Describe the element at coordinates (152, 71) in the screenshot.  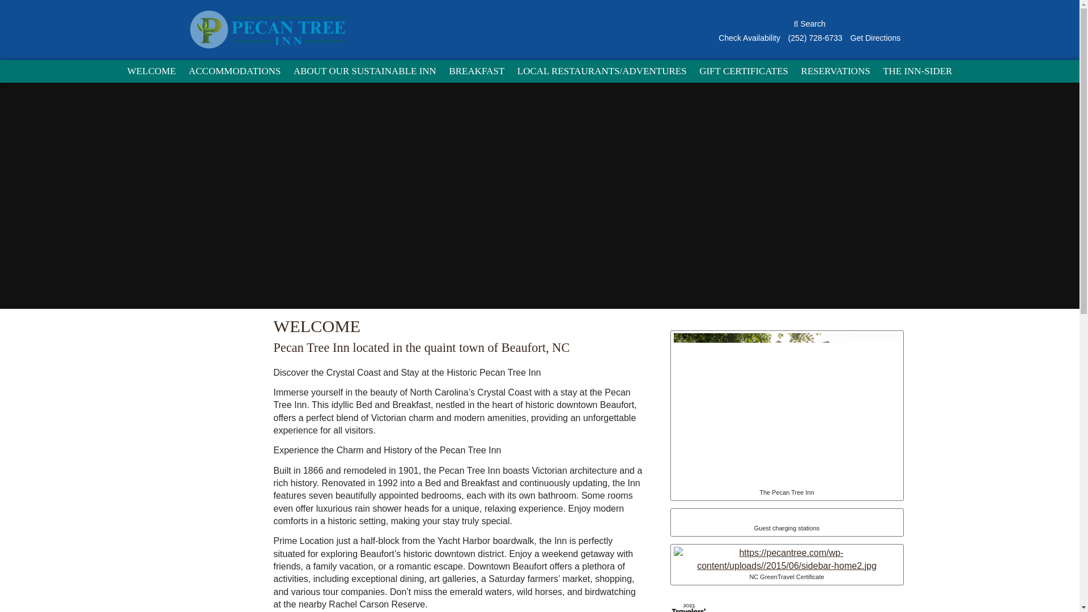
I see `WELCOME` at that location.